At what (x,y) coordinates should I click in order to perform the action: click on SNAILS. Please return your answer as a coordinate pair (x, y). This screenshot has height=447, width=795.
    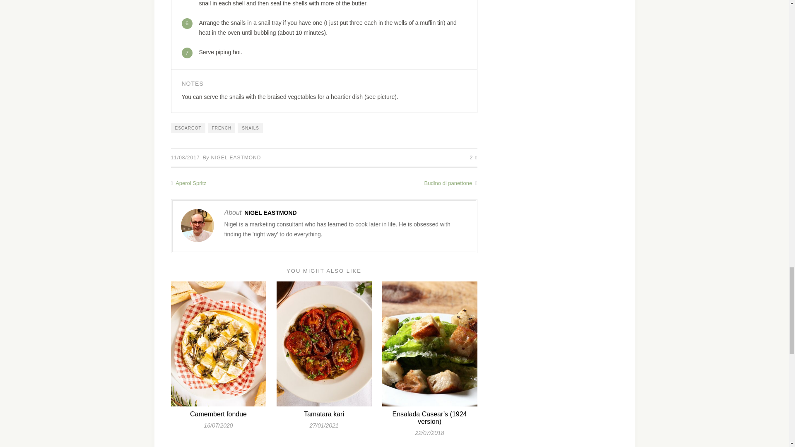
    Looking at the image, I should click on (250, 128).